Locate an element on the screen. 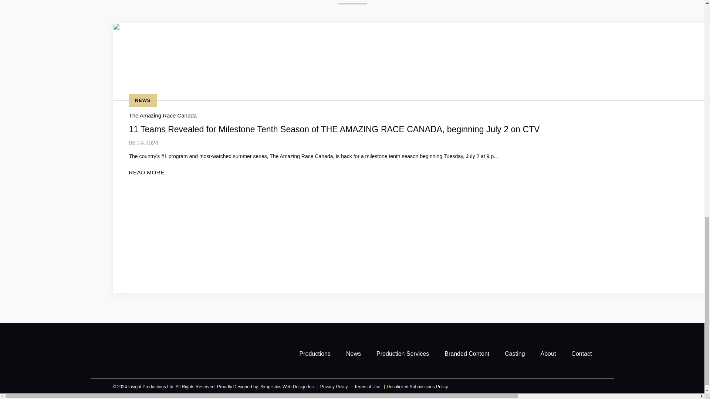 This screenshot has width=710, height=399. Unsolicited Submissions Policy is located at coordinates (416, 387).